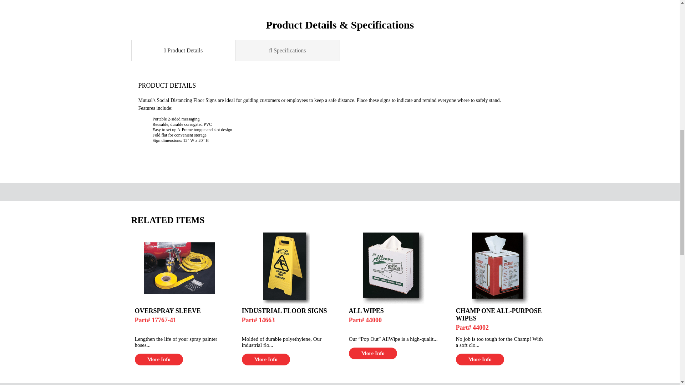 This screenshot has width=685, height=385. I want to click on More Info, so click(159, 359).